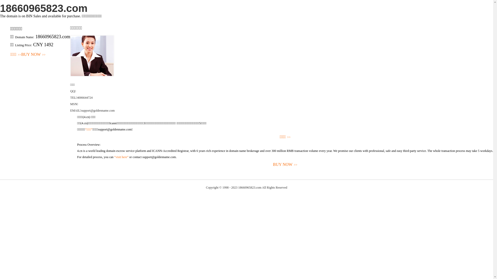 The height and width of the screenshot is (279, 497). I want to click on BUY NOW>>, so click(285, 165).